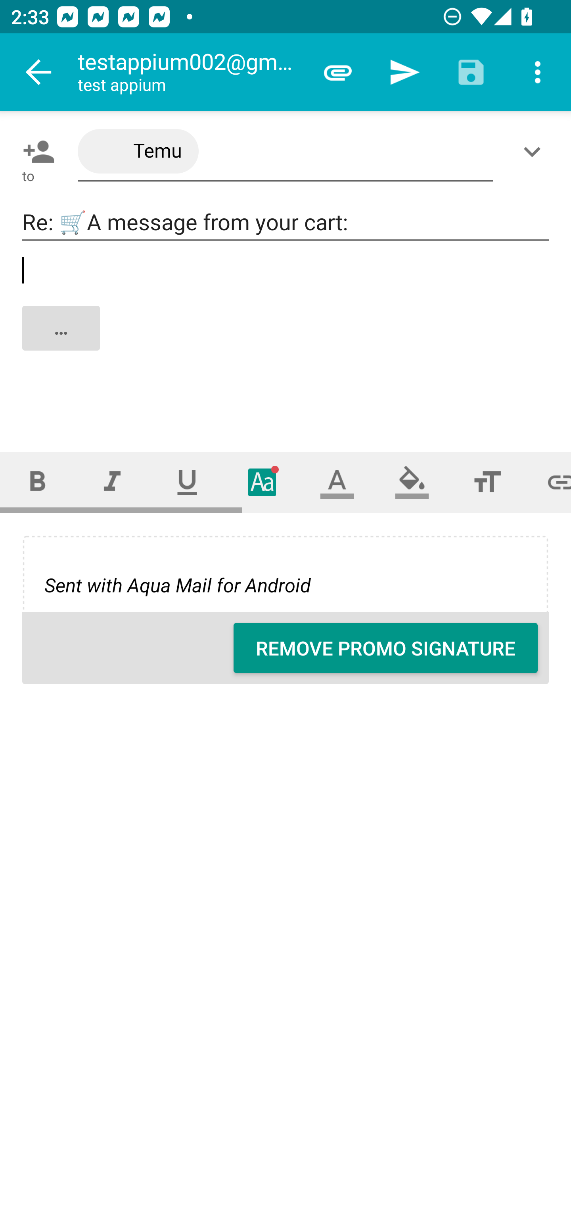 The height and width of the screenshot is (1207, 571). Describe the element at coordinates (337, 482) in the screenshot. I see `Text color` at that location.